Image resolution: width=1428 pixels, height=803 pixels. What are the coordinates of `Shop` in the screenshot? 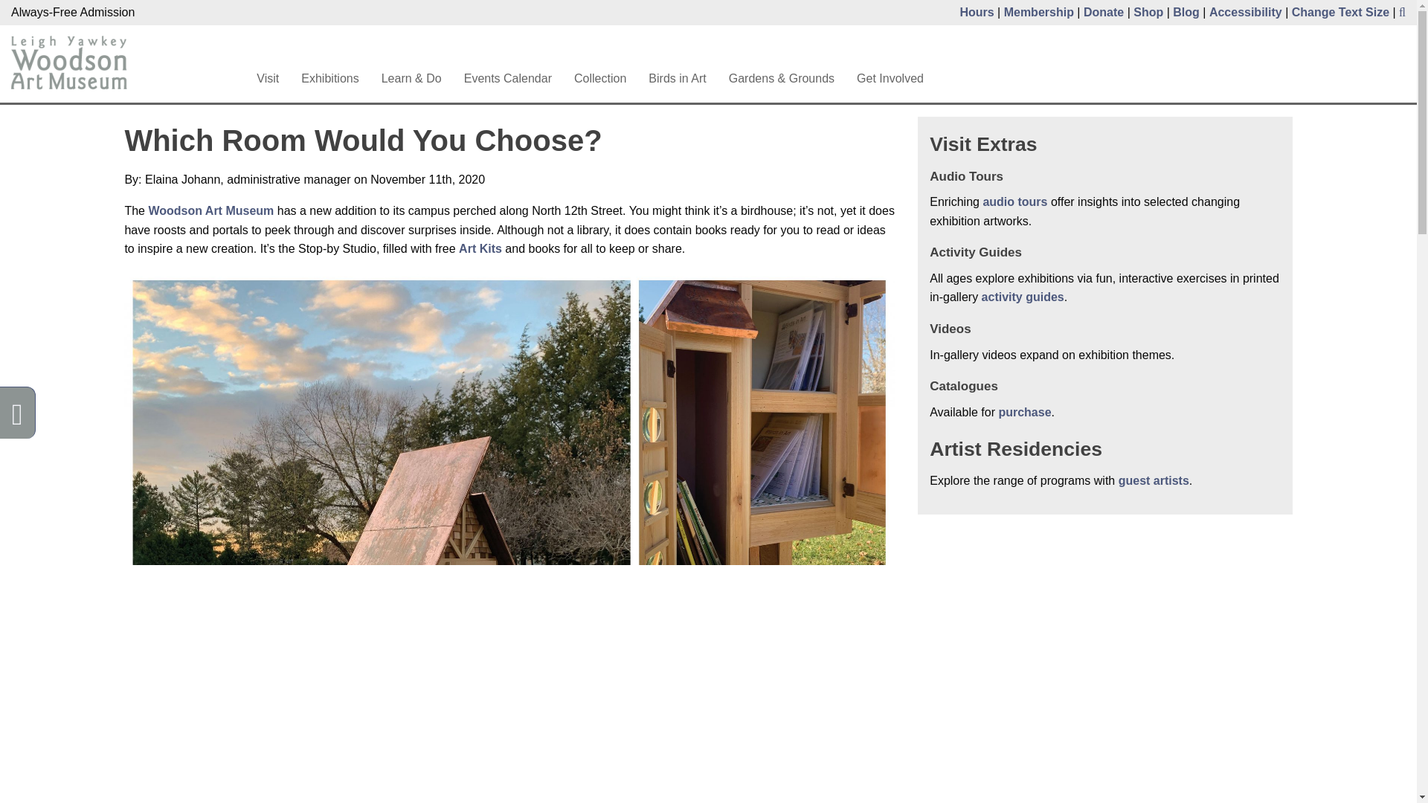 It's located at (1148, 12).